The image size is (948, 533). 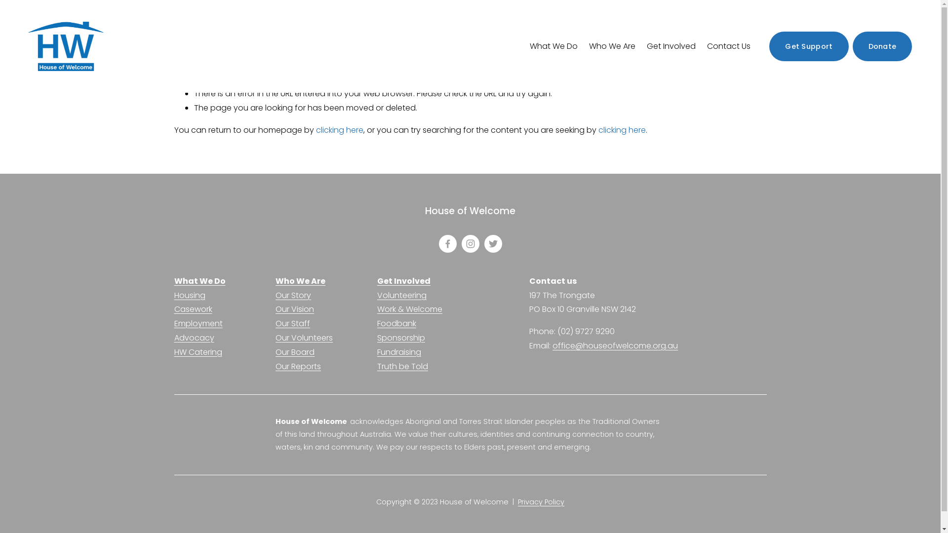 I want to click on Work & Welcome, so click(x=410, y=309).